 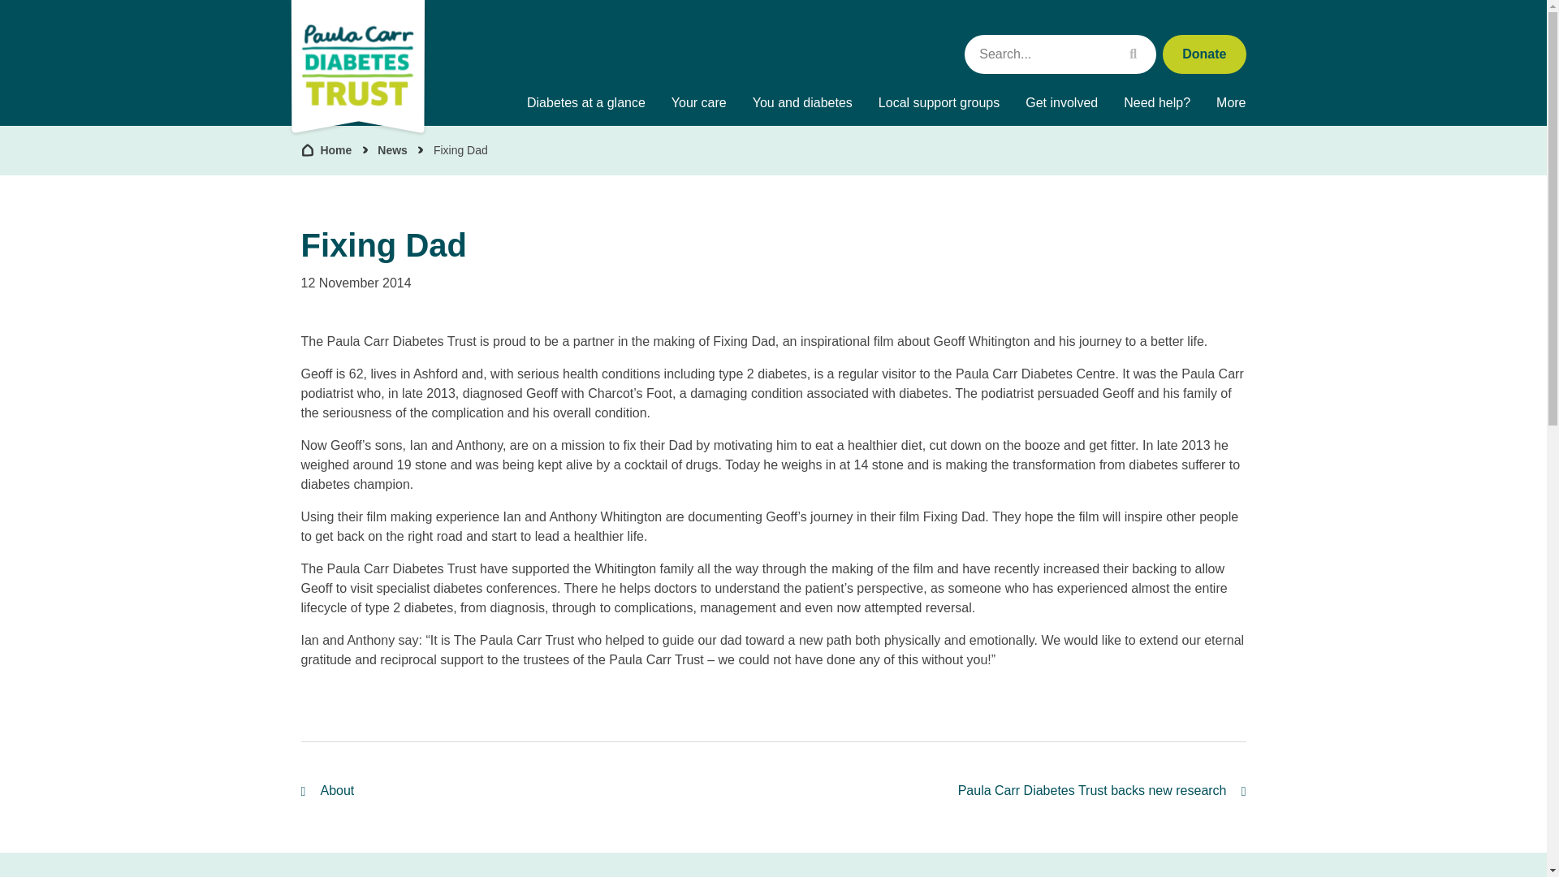 I want to click on Need help?, so click(x=1156, y=103).